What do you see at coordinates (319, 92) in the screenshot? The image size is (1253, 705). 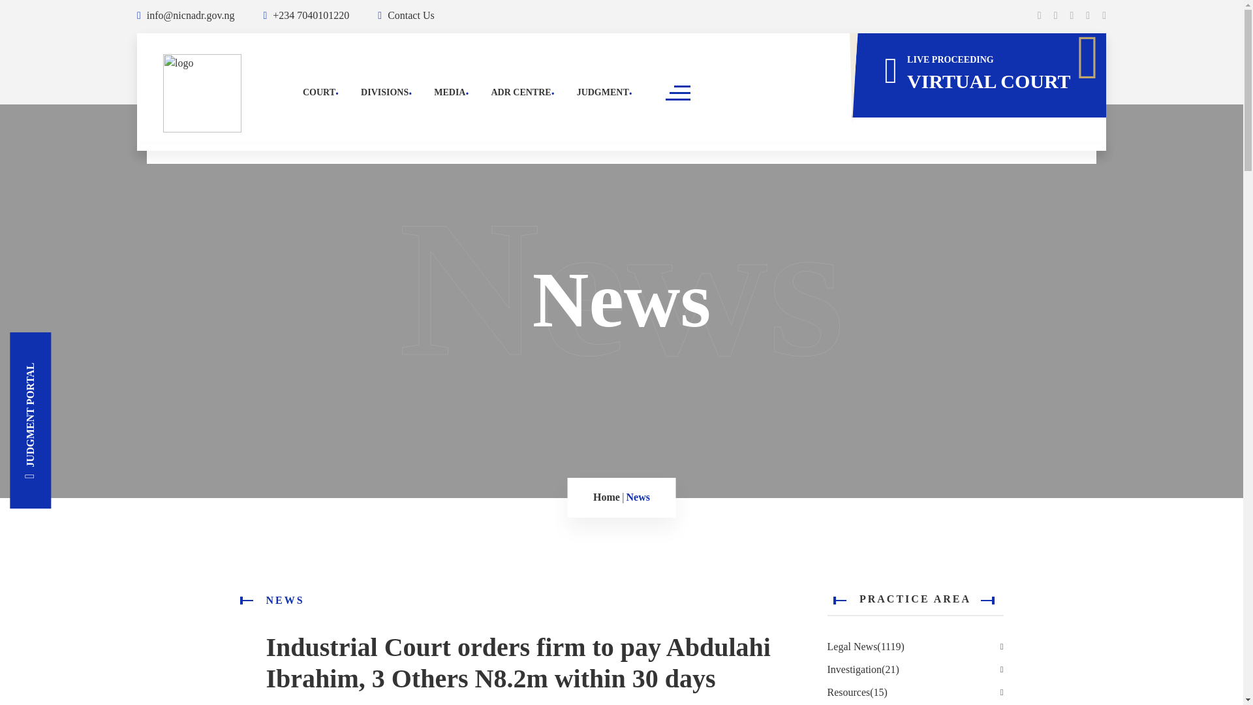 I see `COURT` at bounding box center [319, 92].